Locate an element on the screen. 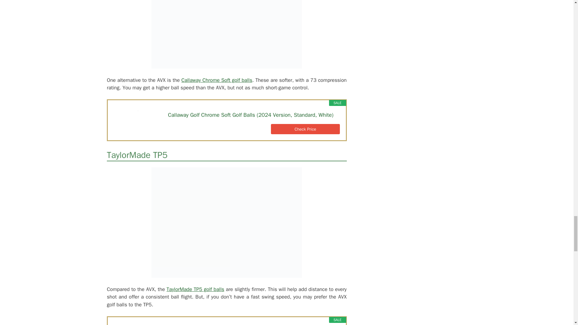 This screenshot has height=325, width=578. Check Price is located at coordinates (305, 129).